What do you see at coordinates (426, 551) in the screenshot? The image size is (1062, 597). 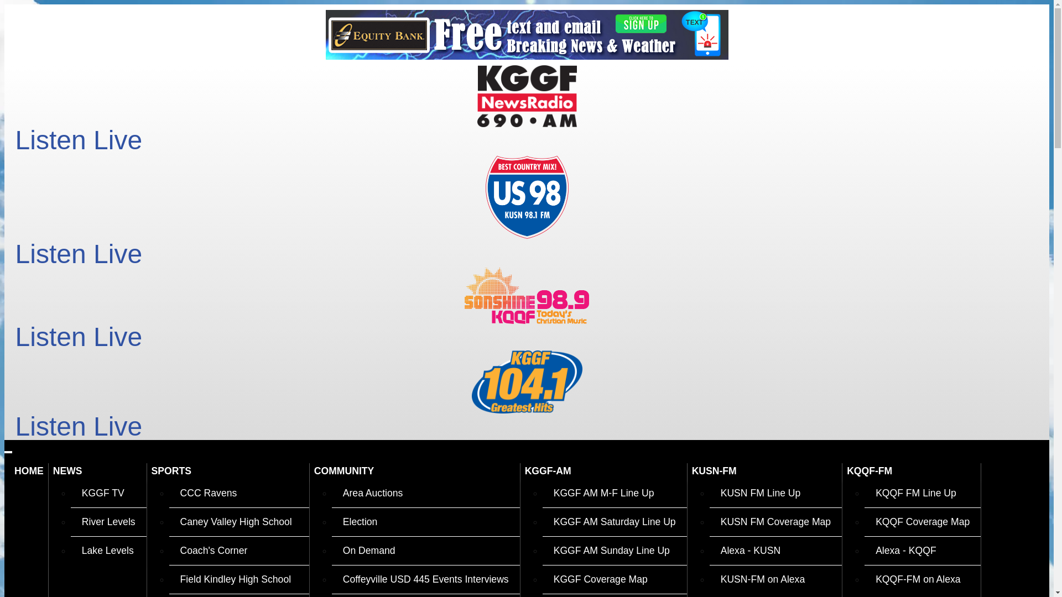 I see `On Demand` at bounding box center [426, 551].